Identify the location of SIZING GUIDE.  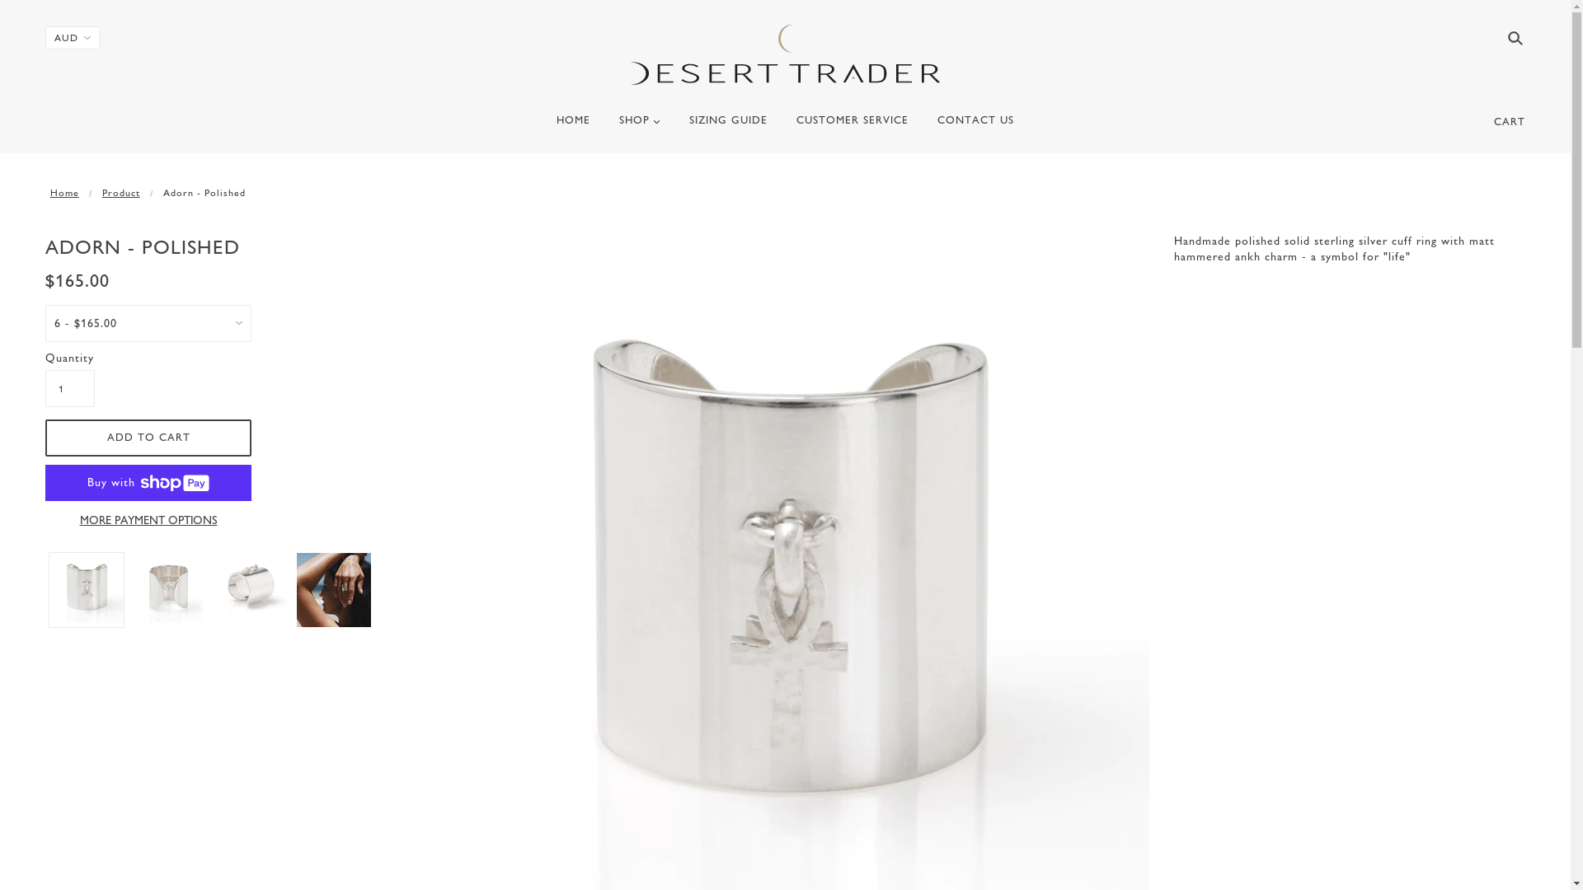
(729, 127).